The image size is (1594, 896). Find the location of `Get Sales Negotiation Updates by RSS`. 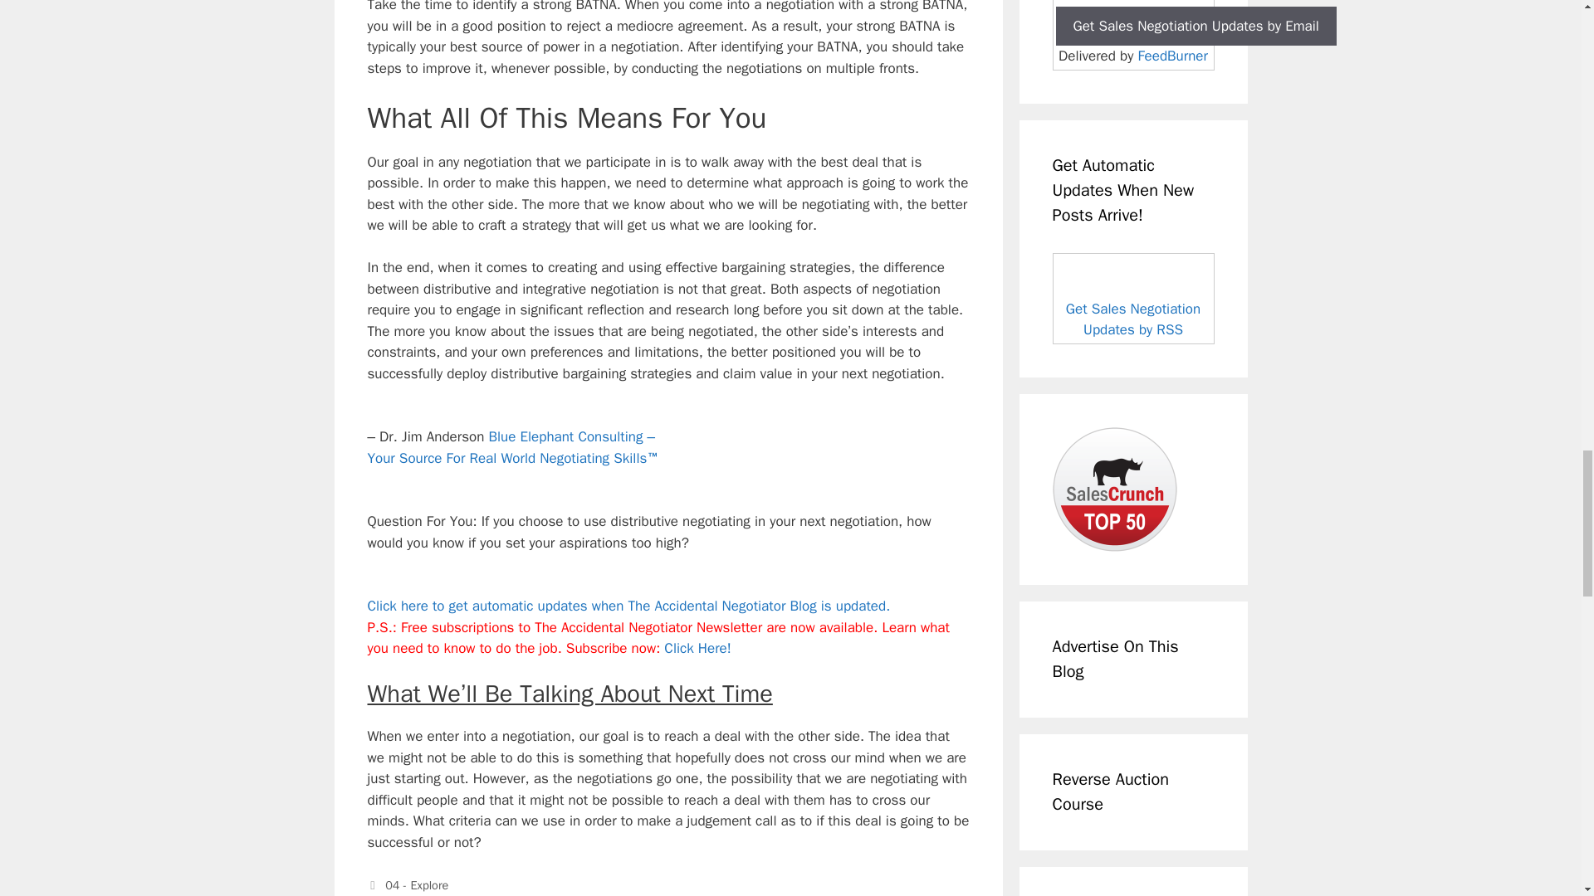

Get Sales Negotiation Updates by RSS is located at coordinates (1132, 319).